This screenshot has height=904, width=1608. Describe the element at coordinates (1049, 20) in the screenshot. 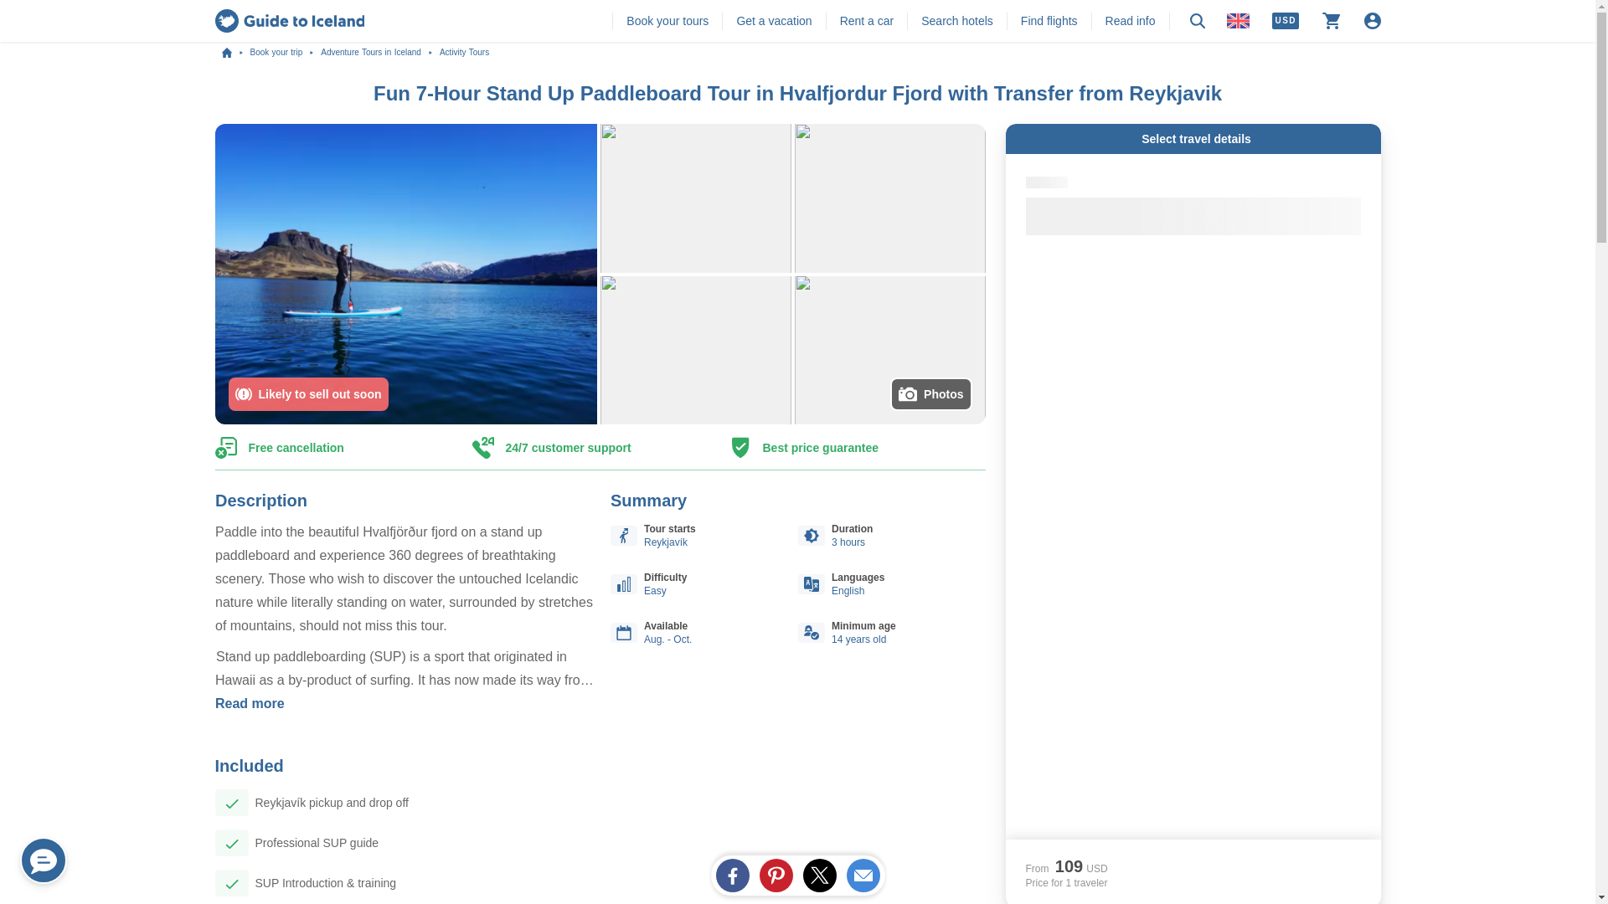

I see `Find flights` at that location.